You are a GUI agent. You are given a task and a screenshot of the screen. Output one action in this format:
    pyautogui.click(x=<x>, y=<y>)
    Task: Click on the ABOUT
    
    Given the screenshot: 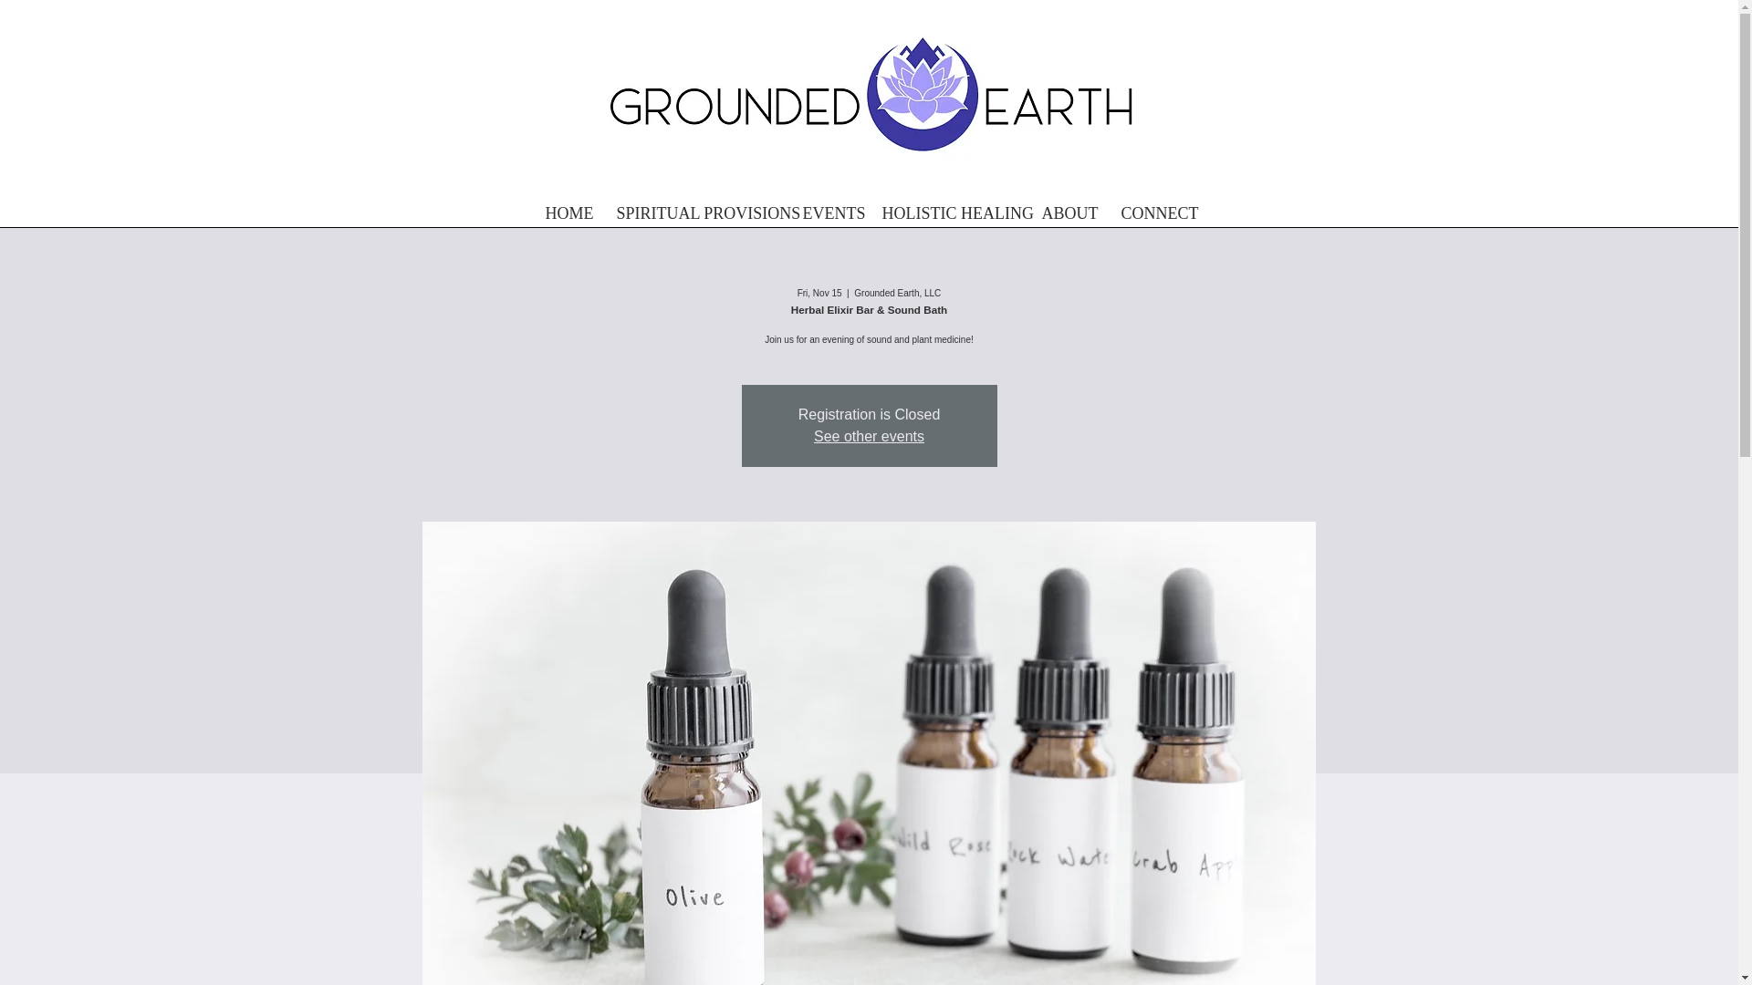 What is the action you would take?
    pyautogui.click(x=1067, y=213)
    